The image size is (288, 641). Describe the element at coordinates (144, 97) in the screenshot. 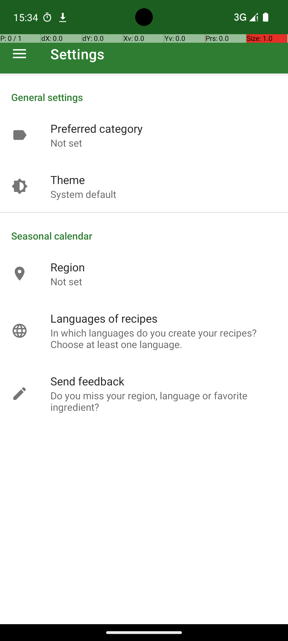

I see `General settings` at that location.